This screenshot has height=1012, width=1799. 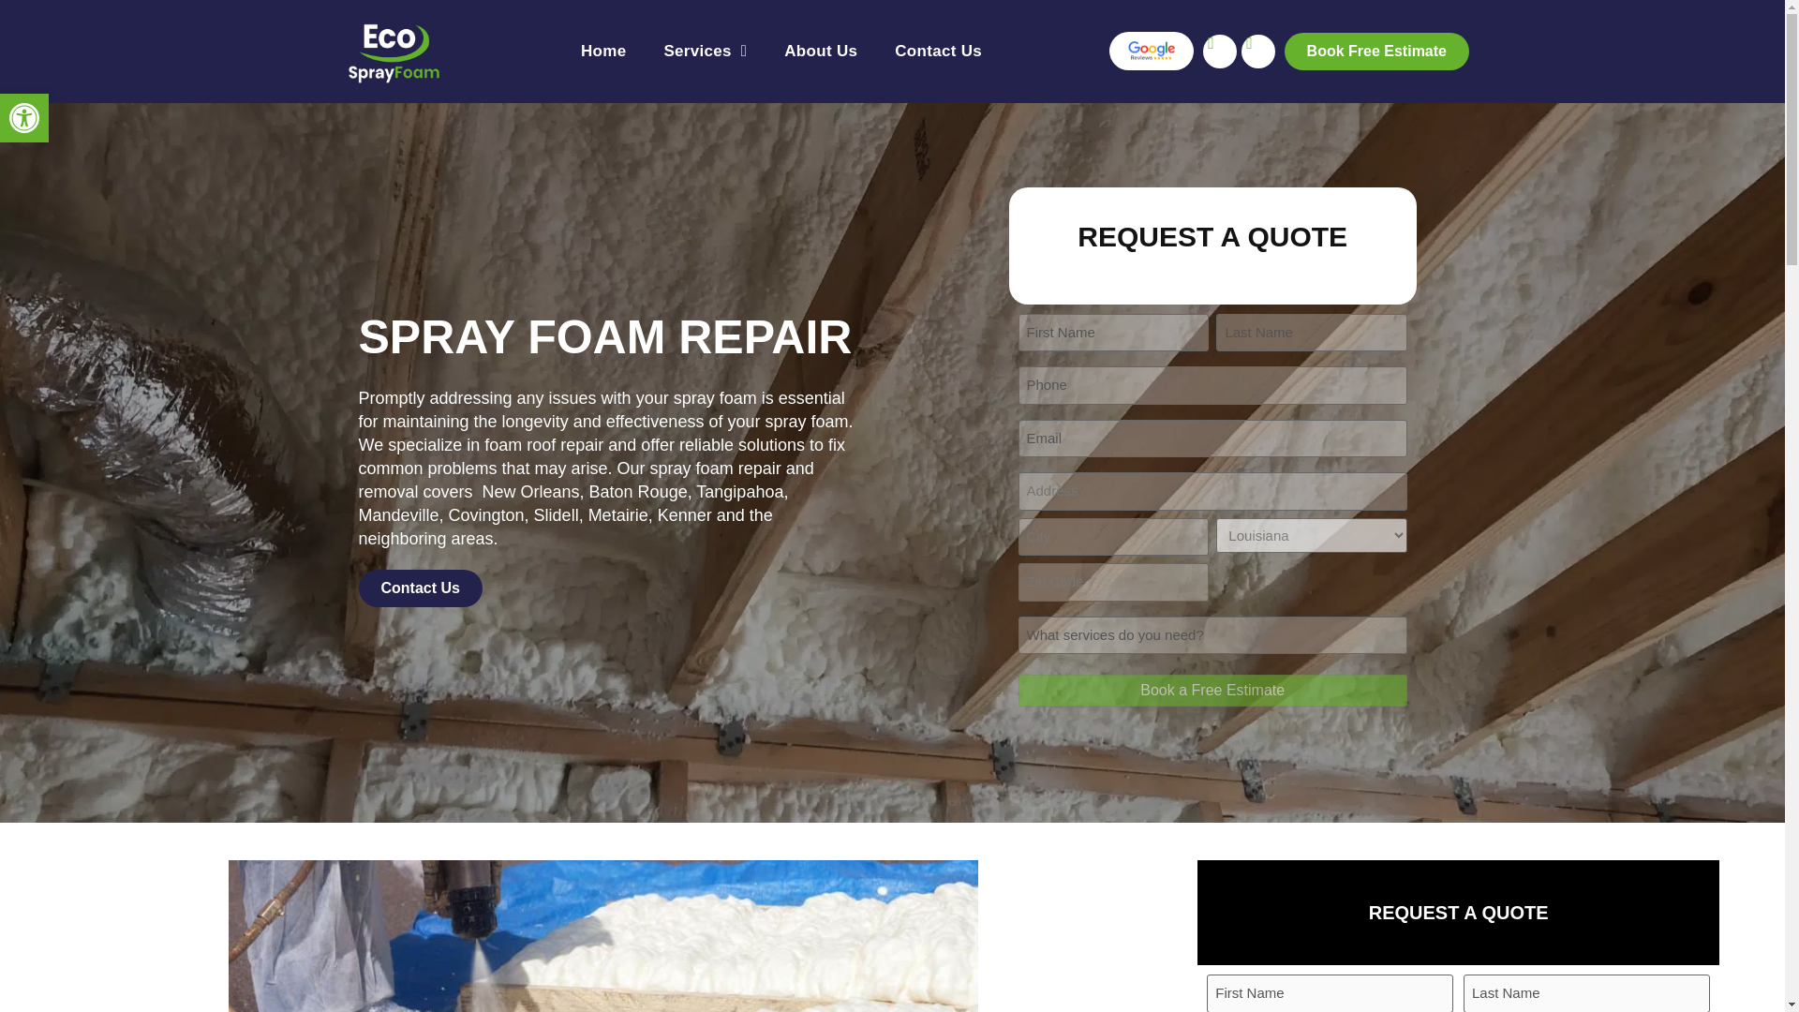 What do you see at coordinates (24, 118) in the screenshot?
I see `Home` at bounding box center [24, 118].